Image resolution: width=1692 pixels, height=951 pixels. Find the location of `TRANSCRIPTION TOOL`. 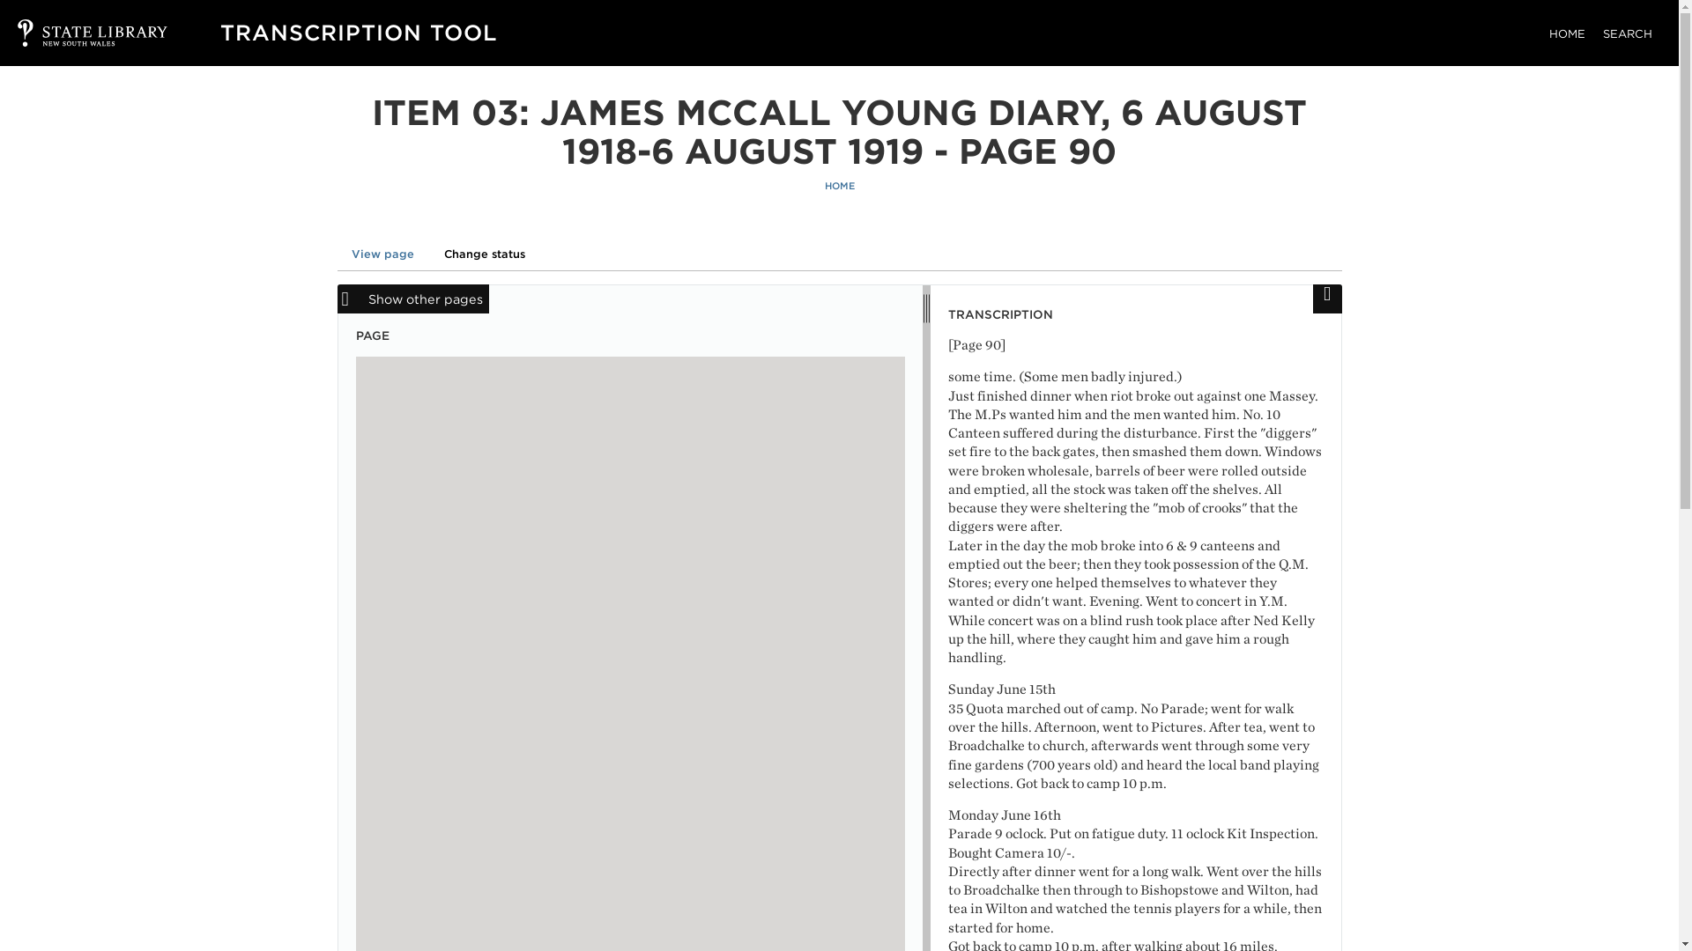

TRANSCRIPTION TOOL is located at coordinates (358, 32).